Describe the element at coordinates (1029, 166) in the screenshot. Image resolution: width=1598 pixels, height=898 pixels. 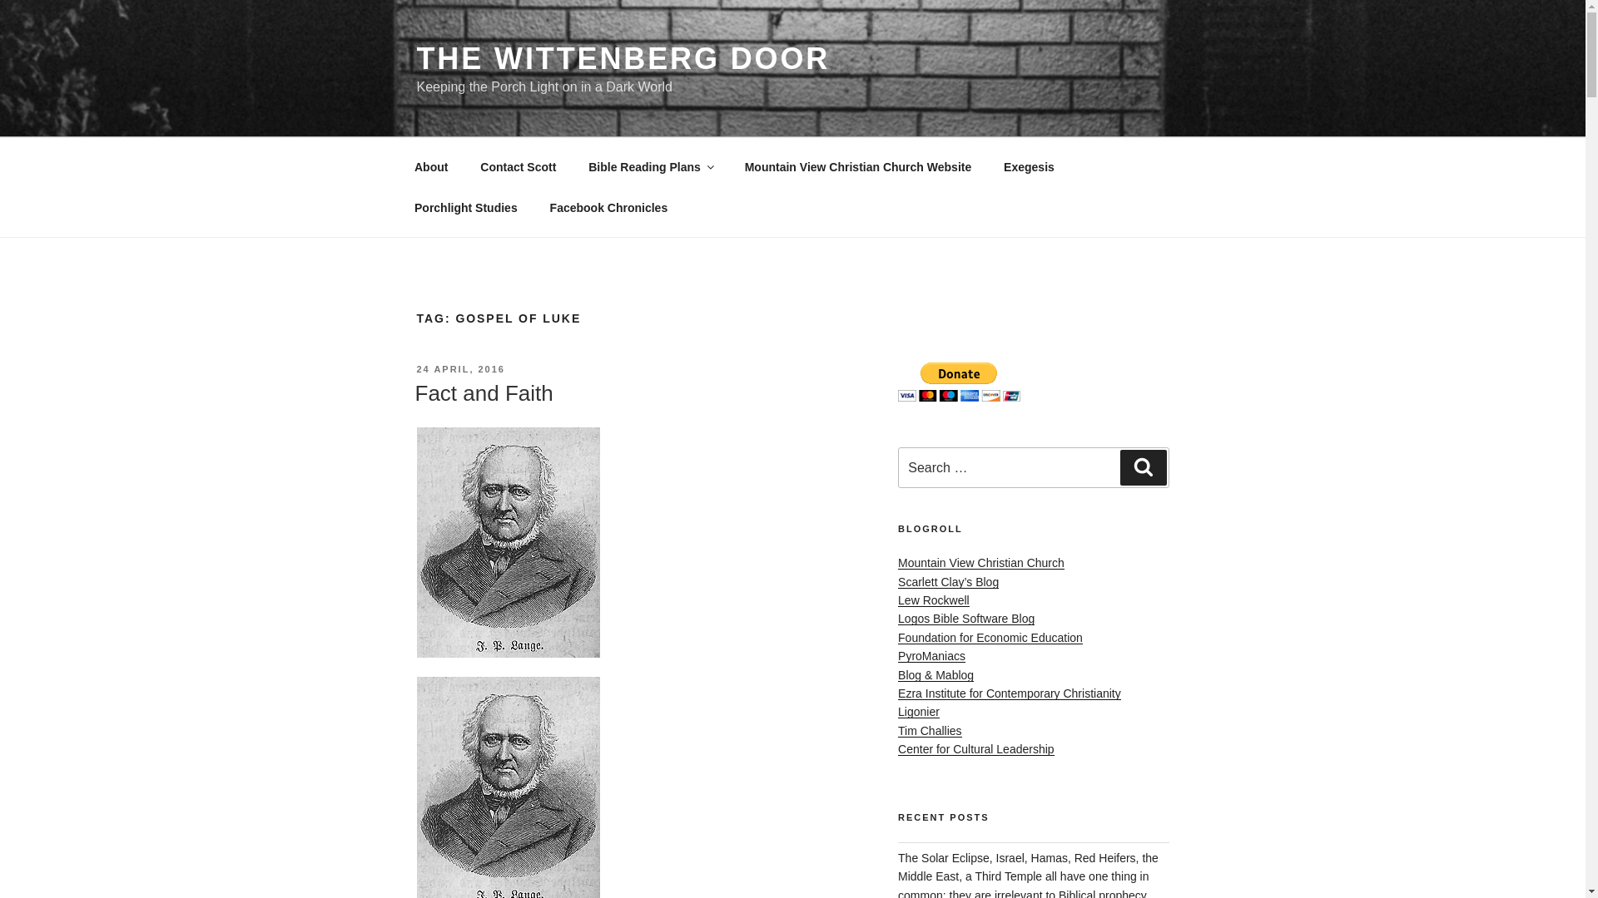
I see `Exegesis` at that location.